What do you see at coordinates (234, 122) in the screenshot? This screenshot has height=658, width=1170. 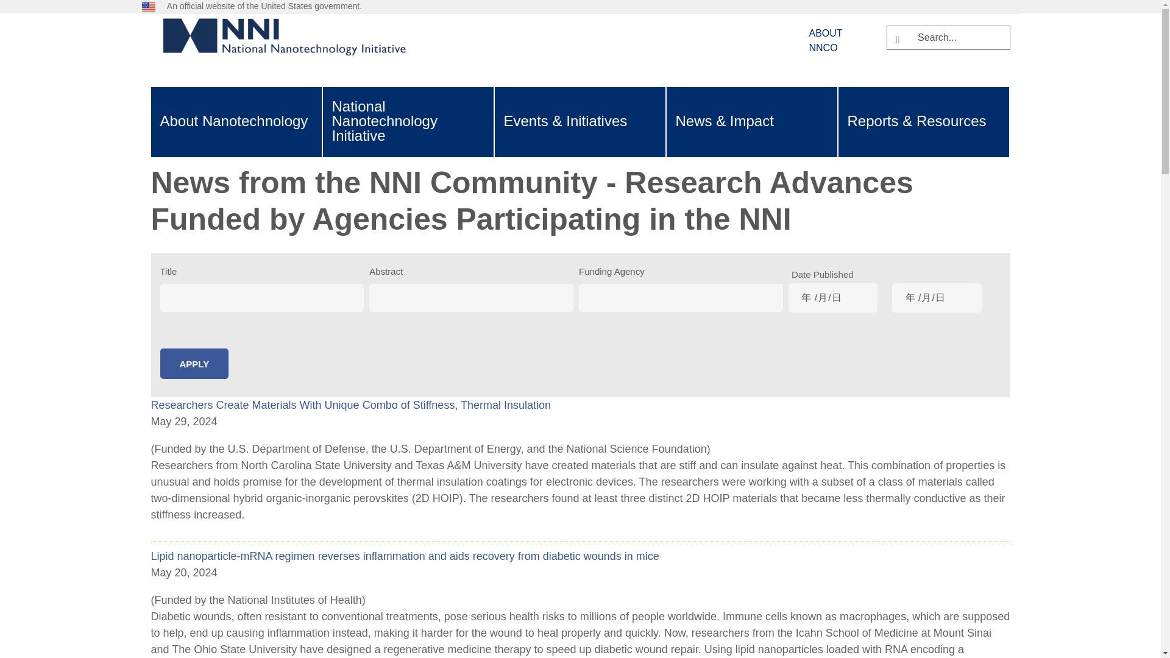 I see `About Nanotechnology` at bounding box center [234, 122].